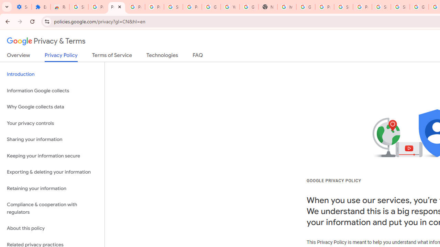 The image size is (440, 247). Describe the element at coordinates (198, 57) in the screenshot. I see `FAQ` at that location.